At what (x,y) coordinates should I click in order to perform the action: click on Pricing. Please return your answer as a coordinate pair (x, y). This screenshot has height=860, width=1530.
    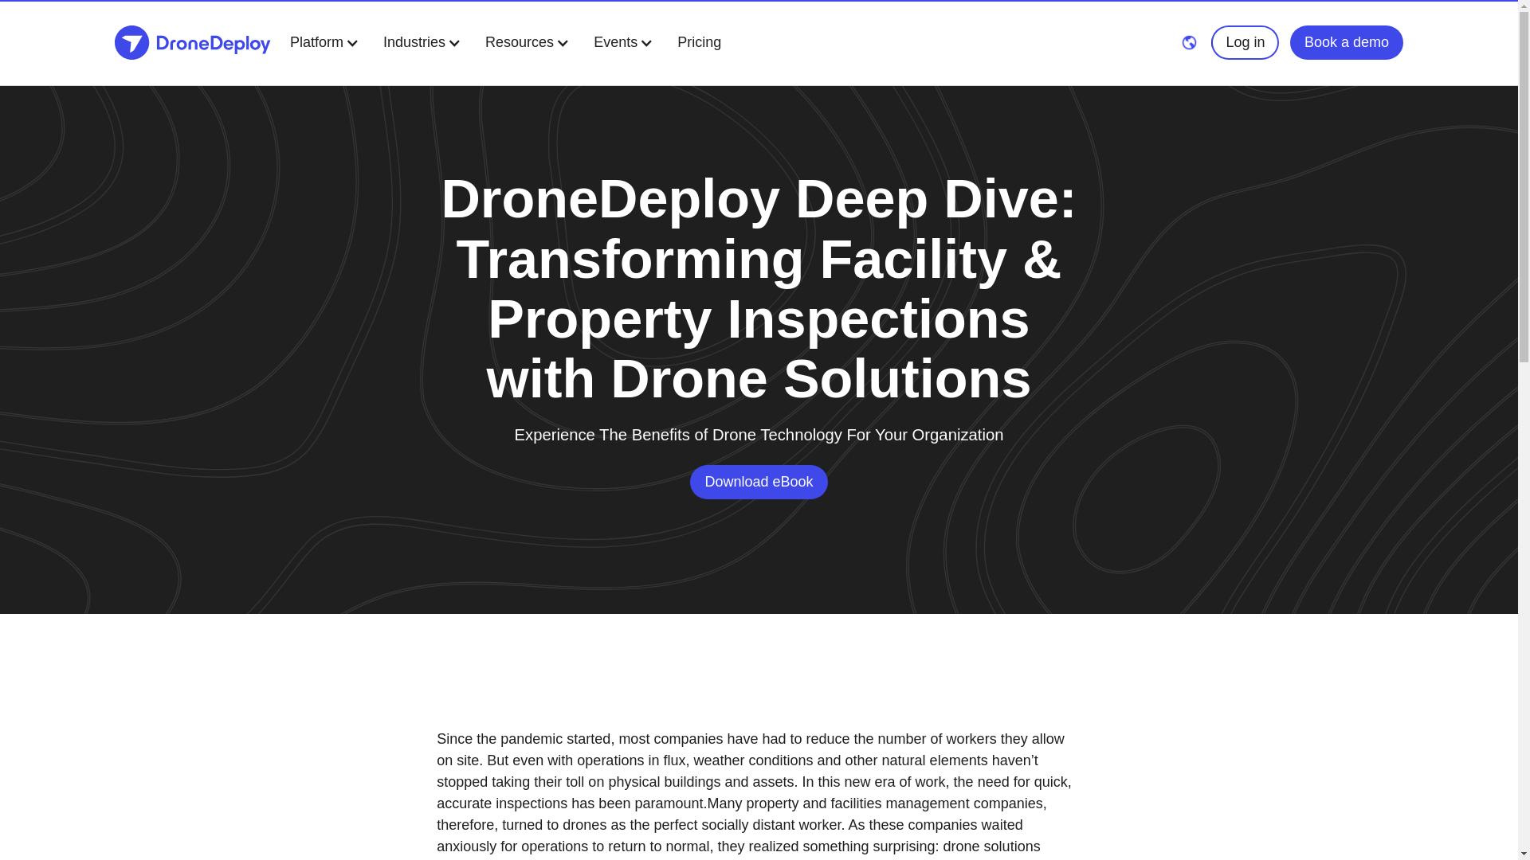
    Looking at the image, I should click on (699, 43).